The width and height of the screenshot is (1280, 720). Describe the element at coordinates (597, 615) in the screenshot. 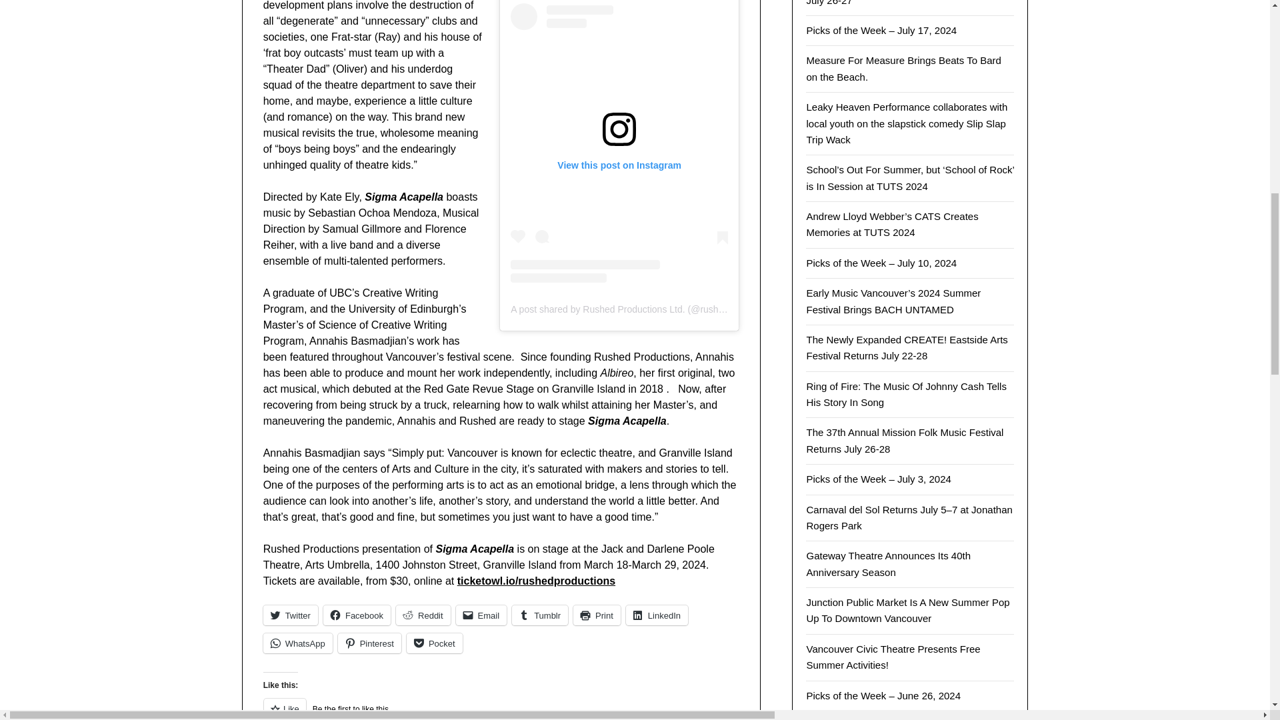

I see `Print` at that location.